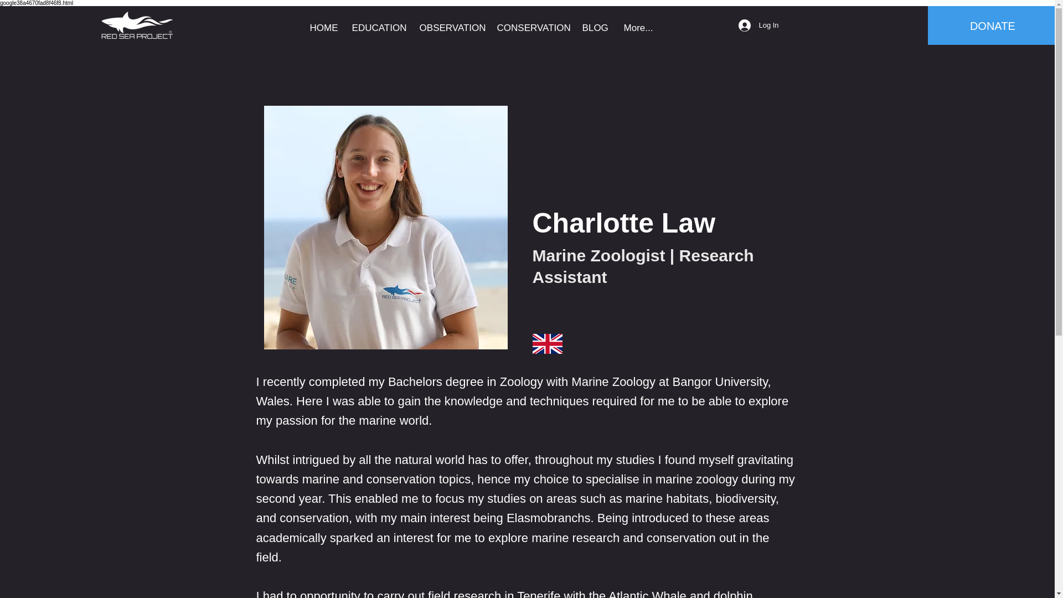 Image resolution: width=1063 pixels, height=598 pixels. I want to click on DONATE, so click(992, 25).